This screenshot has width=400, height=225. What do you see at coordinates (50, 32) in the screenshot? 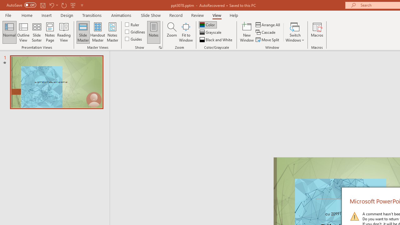
I see `Notes Page` at bounding box center [50, 32].